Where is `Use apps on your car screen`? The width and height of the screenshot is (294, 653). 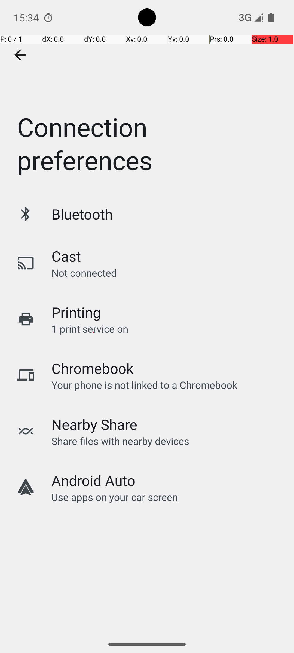
Use apps on your car screen is located at coordinates (115, 497).